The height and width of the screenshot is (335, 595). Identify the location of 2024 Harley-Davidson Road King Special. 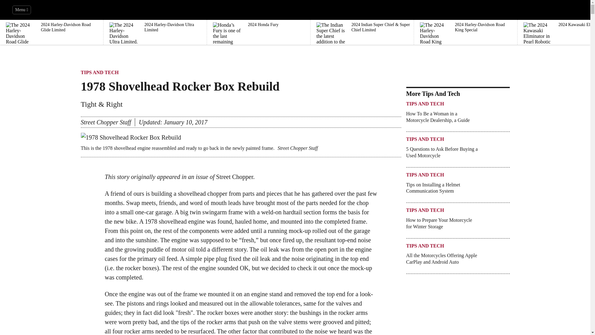
(466, 22).